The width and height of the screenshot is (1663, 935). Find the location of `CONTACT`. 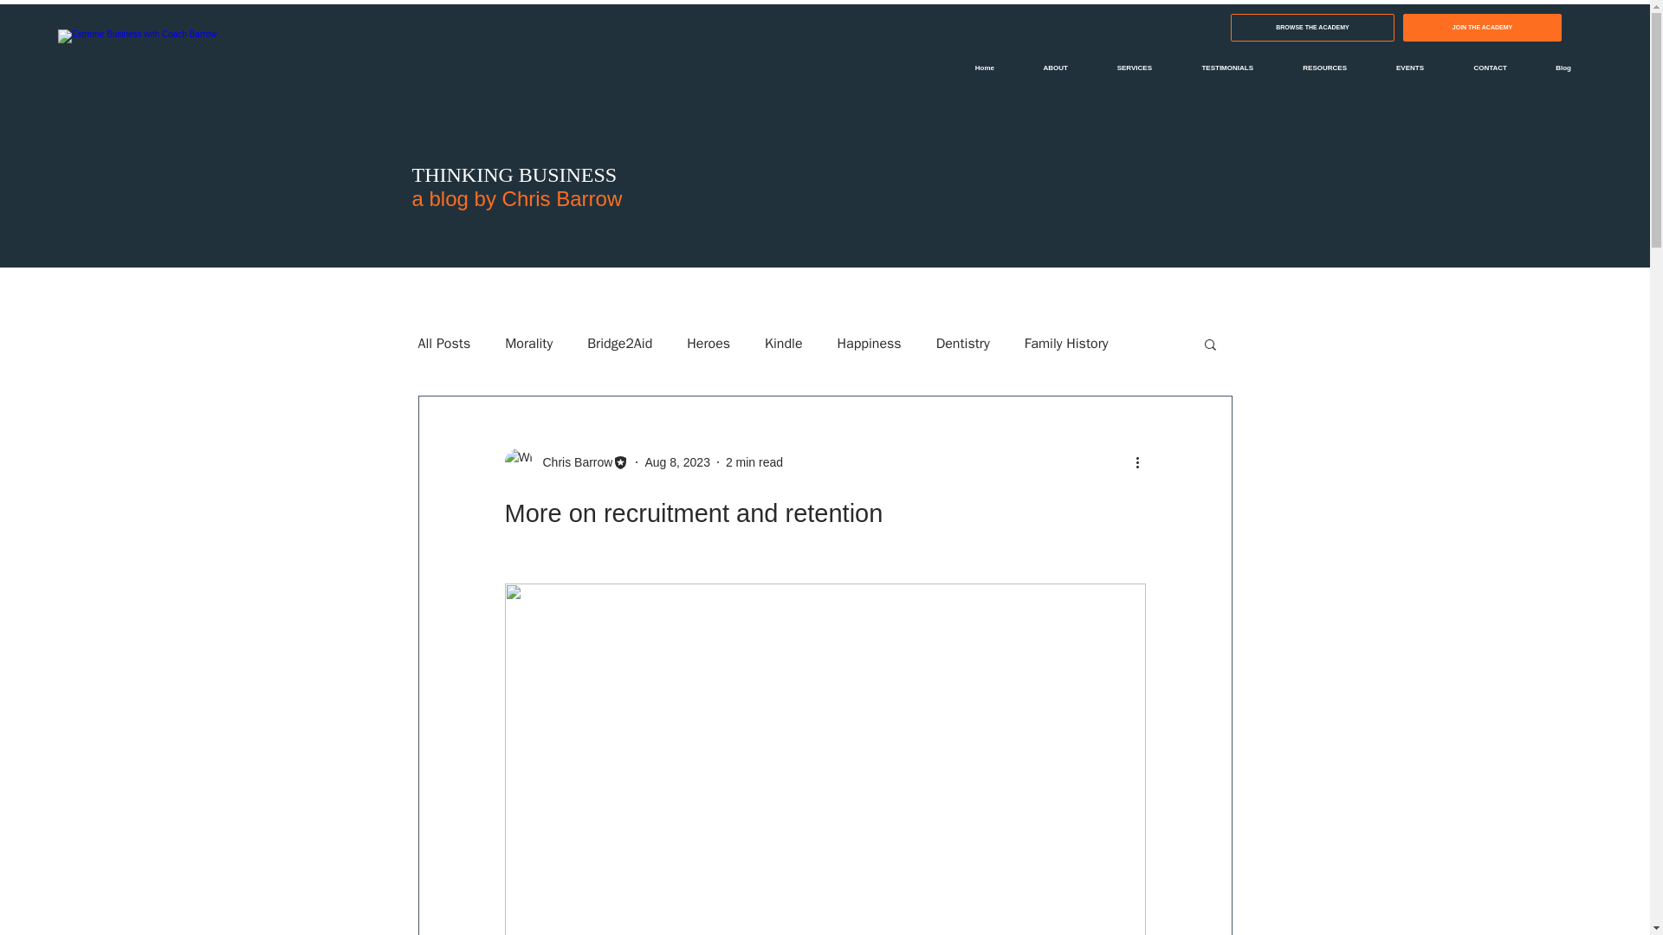

CONTACT is located at coordinates (1478, 68).